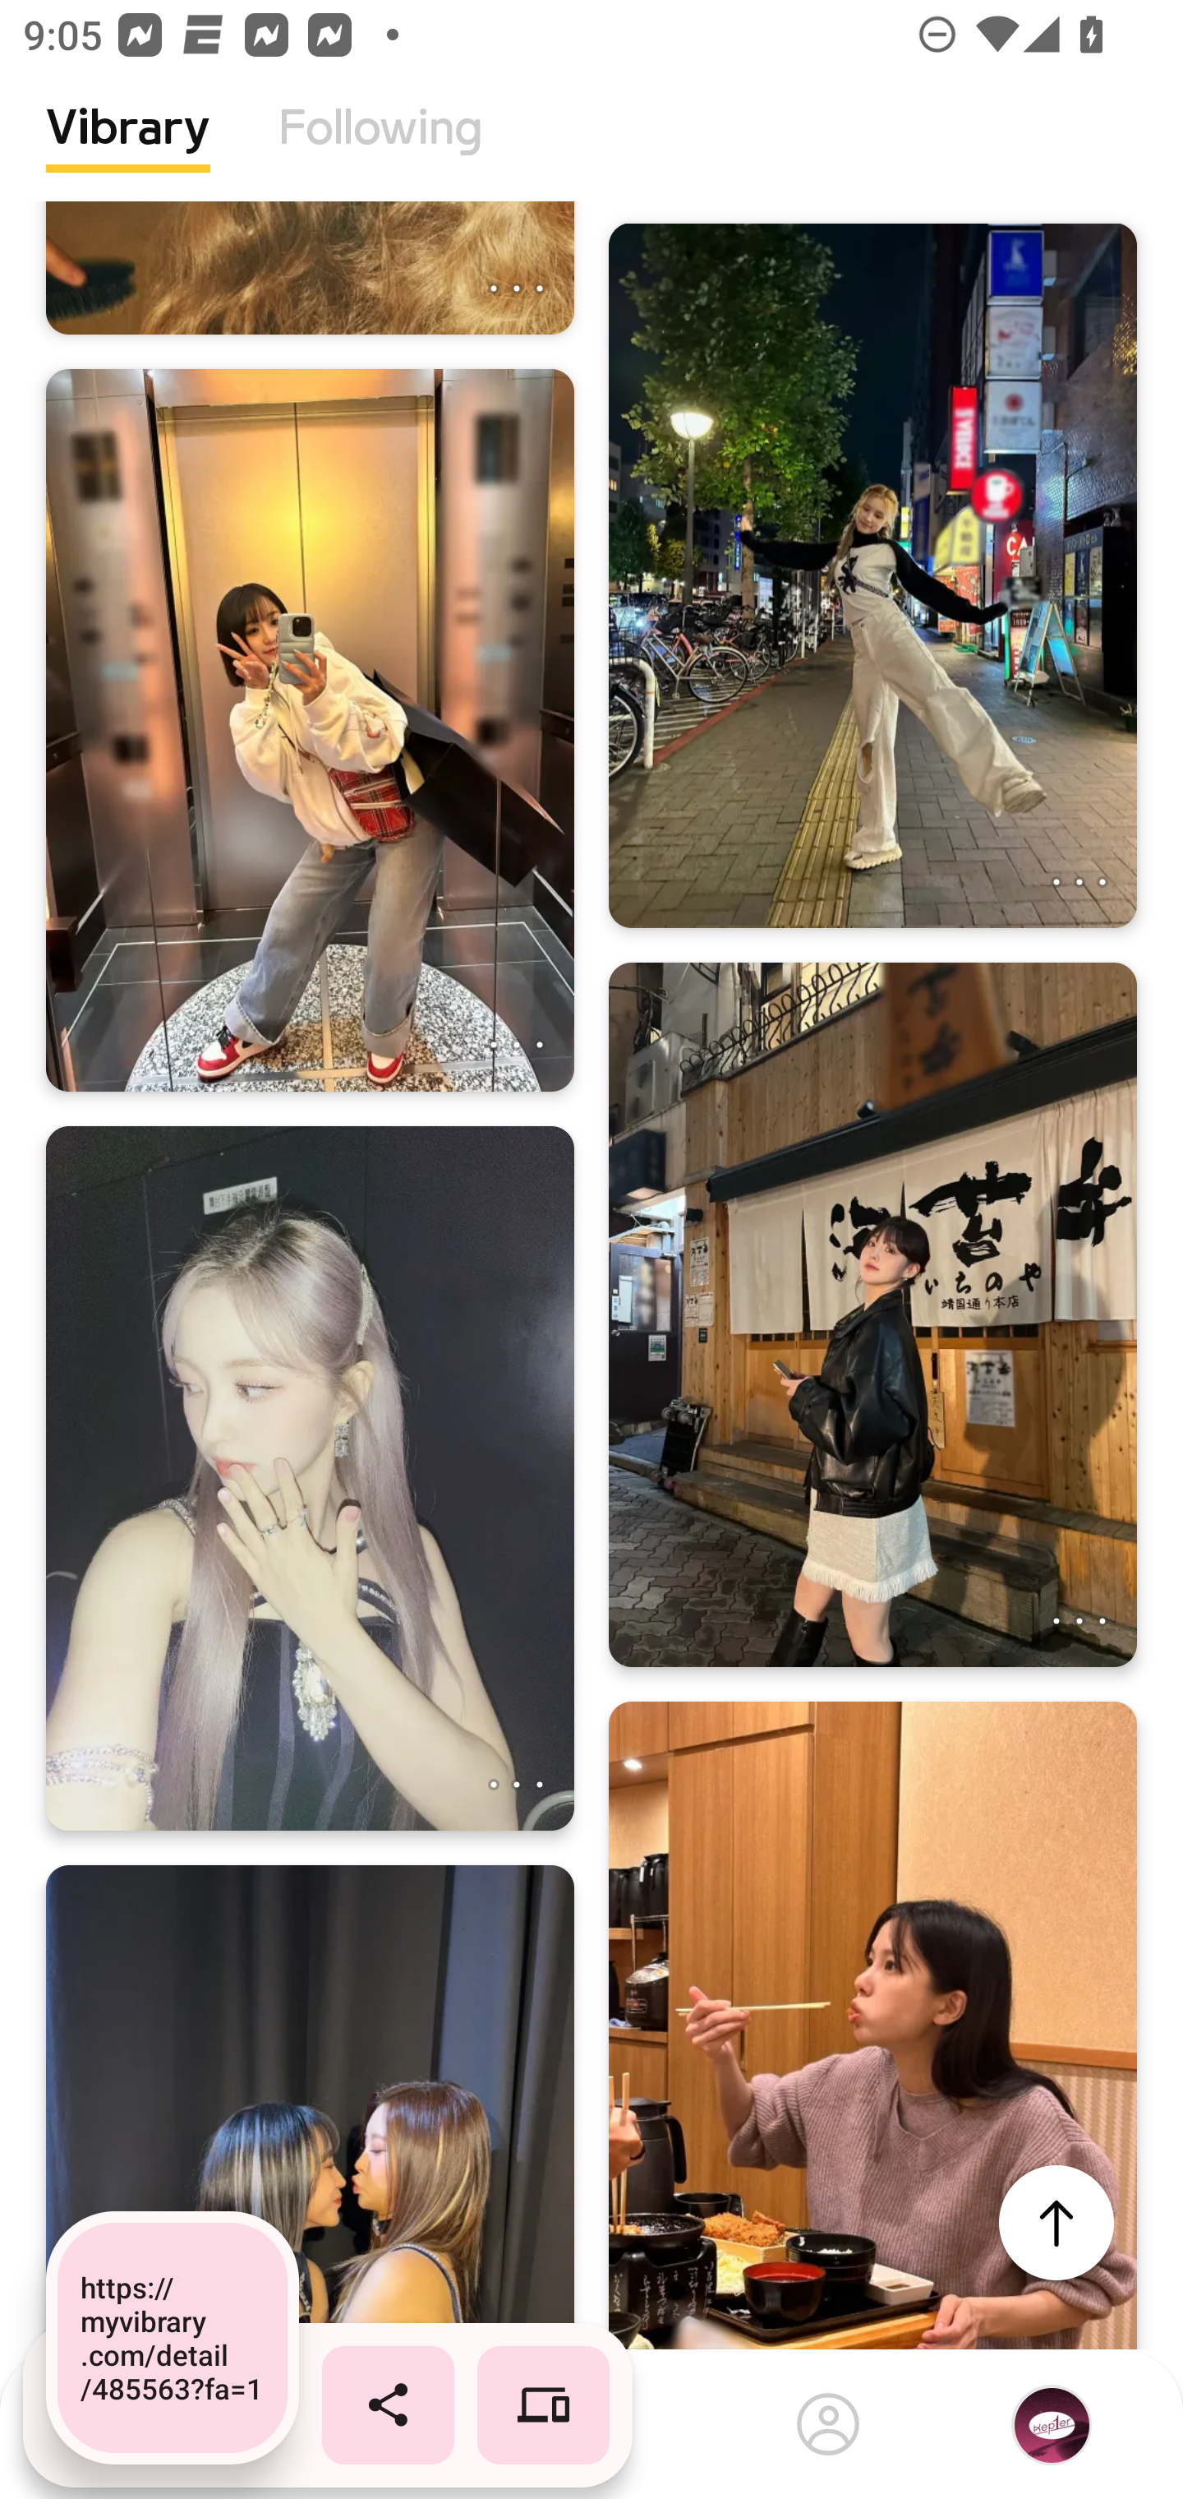 The width and height of the screenshot is (1183, 2499). I want to click on Following, so click(380, 152).